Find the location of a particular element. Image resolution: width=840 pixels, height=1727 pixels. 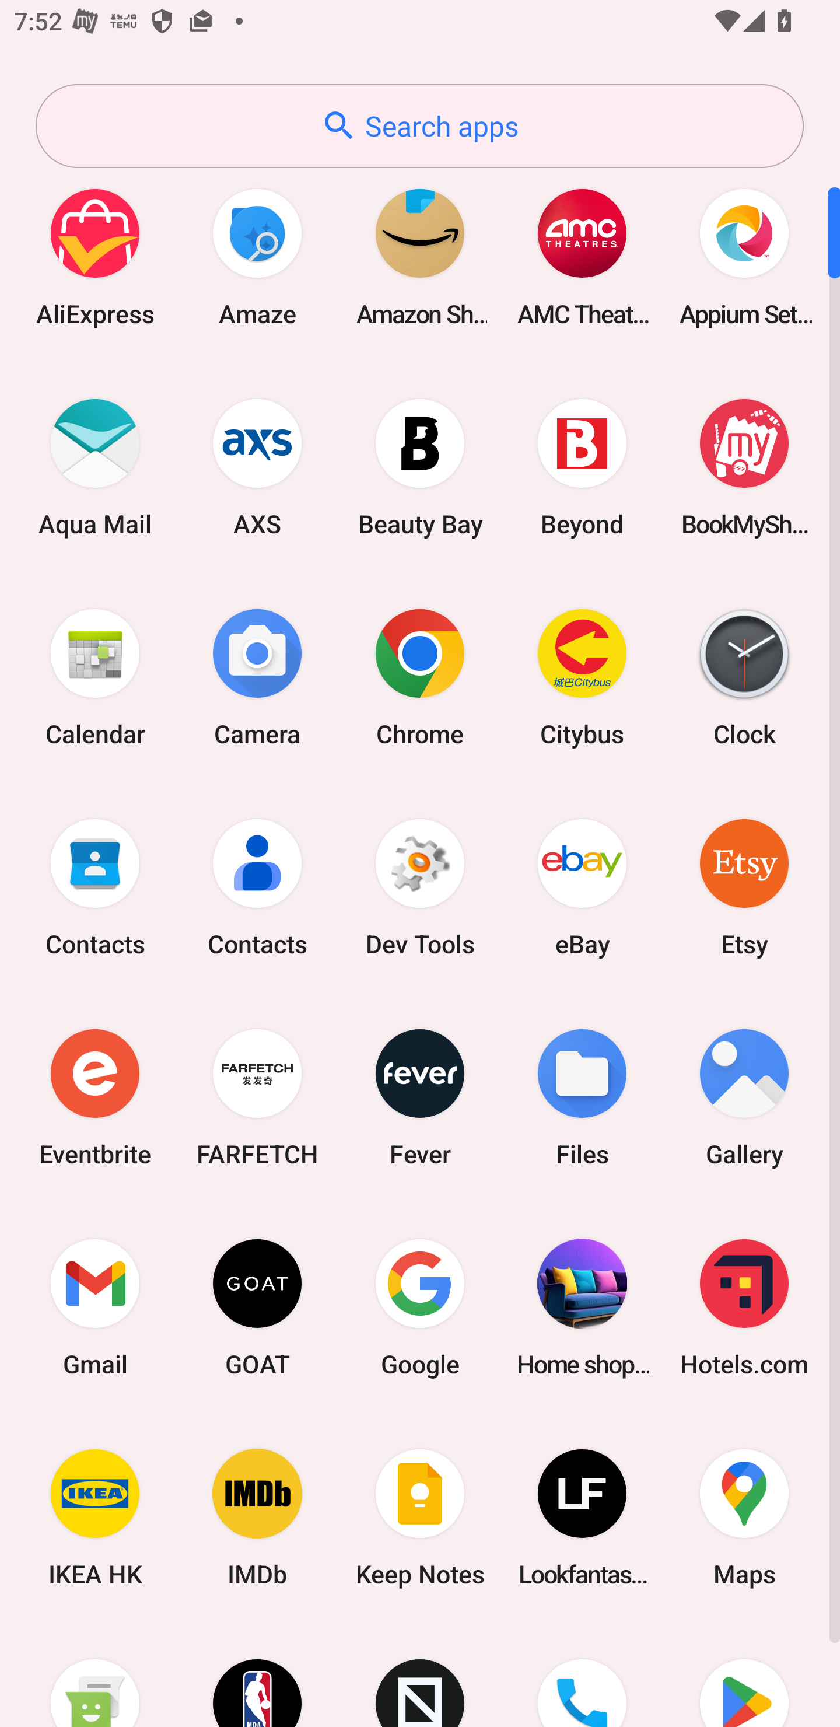

IKEA HK is located at coordinates (95, 1518).